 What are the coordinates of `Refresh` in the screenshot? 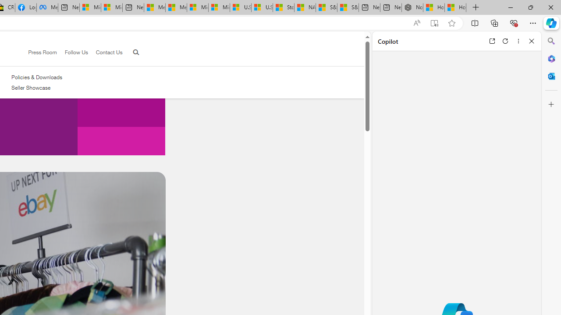 It's located at (505, 41).